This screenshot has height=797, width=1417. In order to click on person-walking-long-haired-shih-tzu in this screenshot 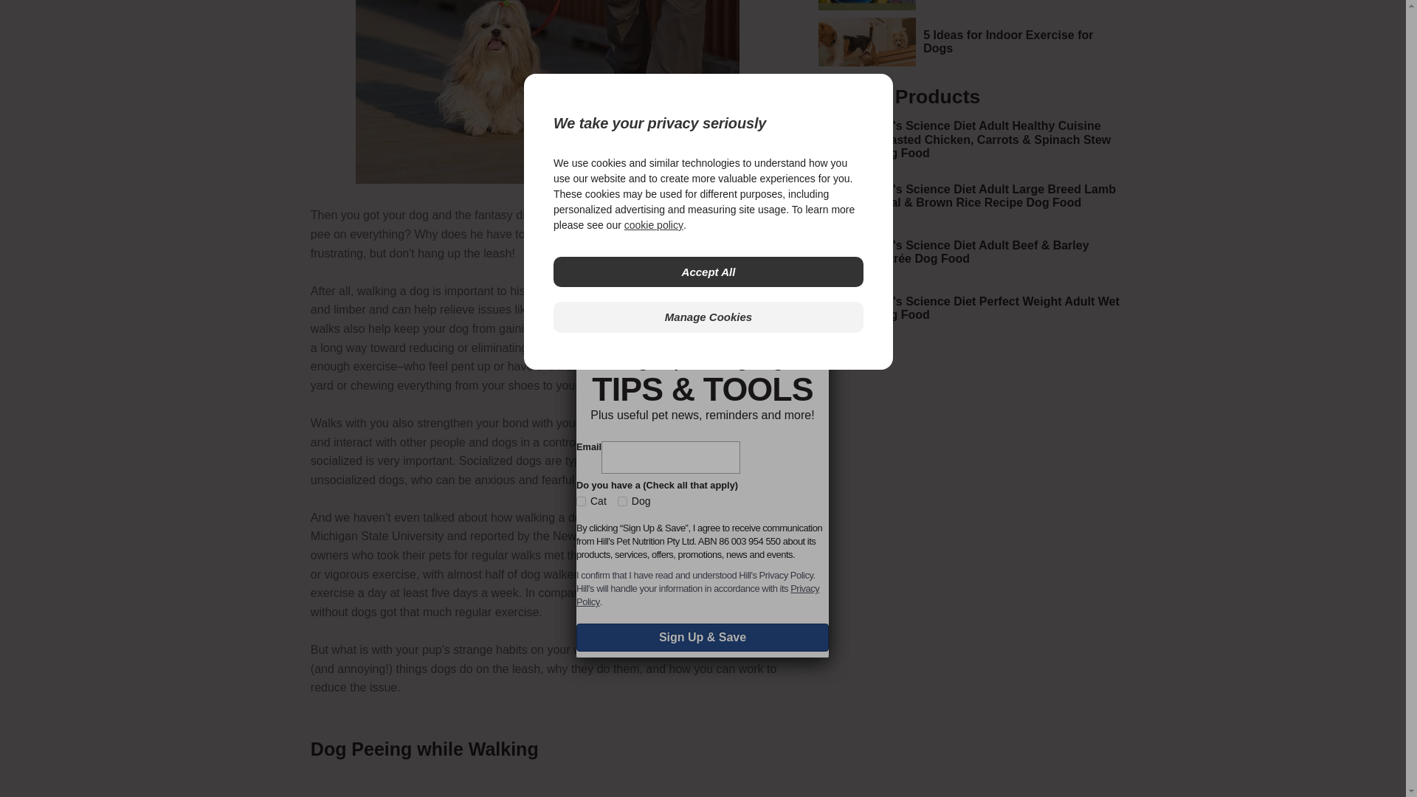, I will do `click(548, 92)`.